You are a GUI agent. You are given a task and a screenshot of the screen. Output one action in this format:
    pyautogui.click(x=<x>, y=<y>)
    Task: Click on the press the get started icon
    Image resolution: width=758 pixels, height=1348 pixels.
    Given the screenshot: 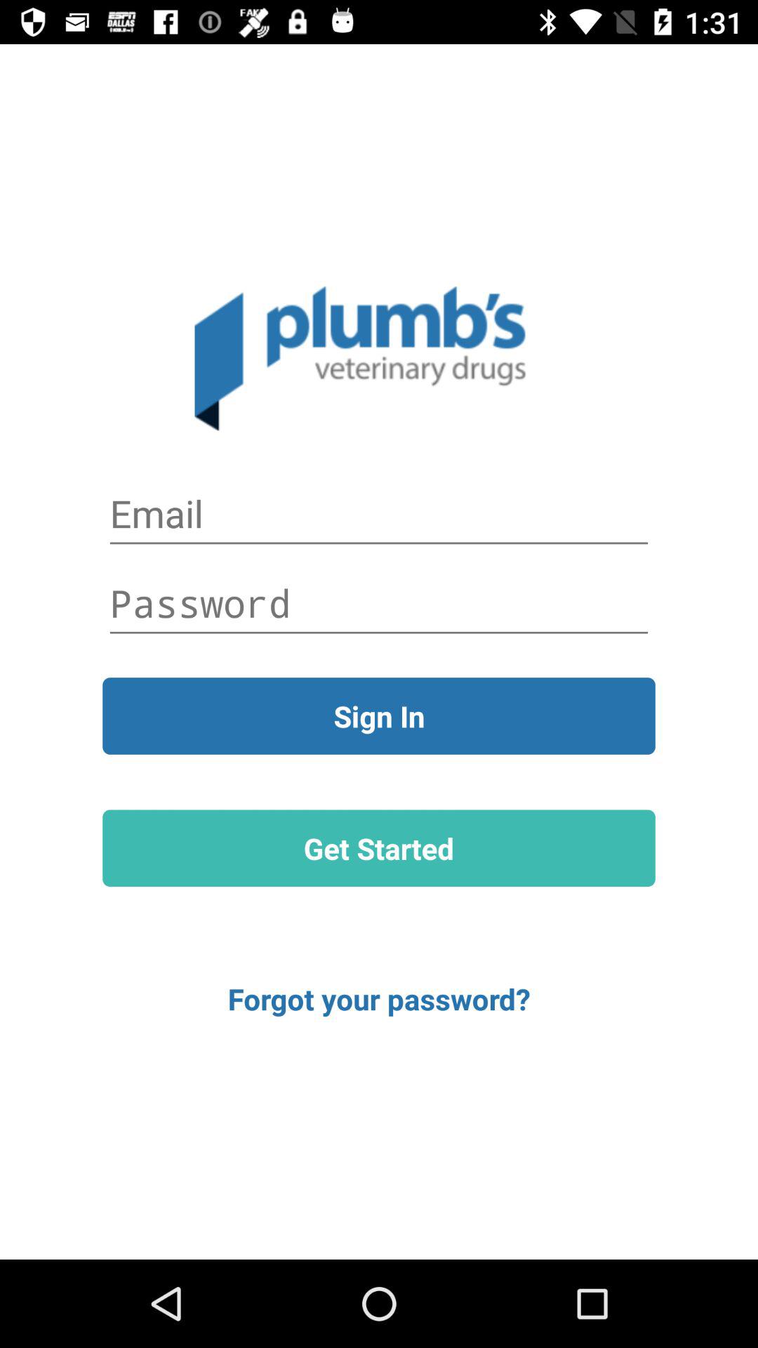 What is the action you would take?
    pyautogui.click(x=379, y=848)
    